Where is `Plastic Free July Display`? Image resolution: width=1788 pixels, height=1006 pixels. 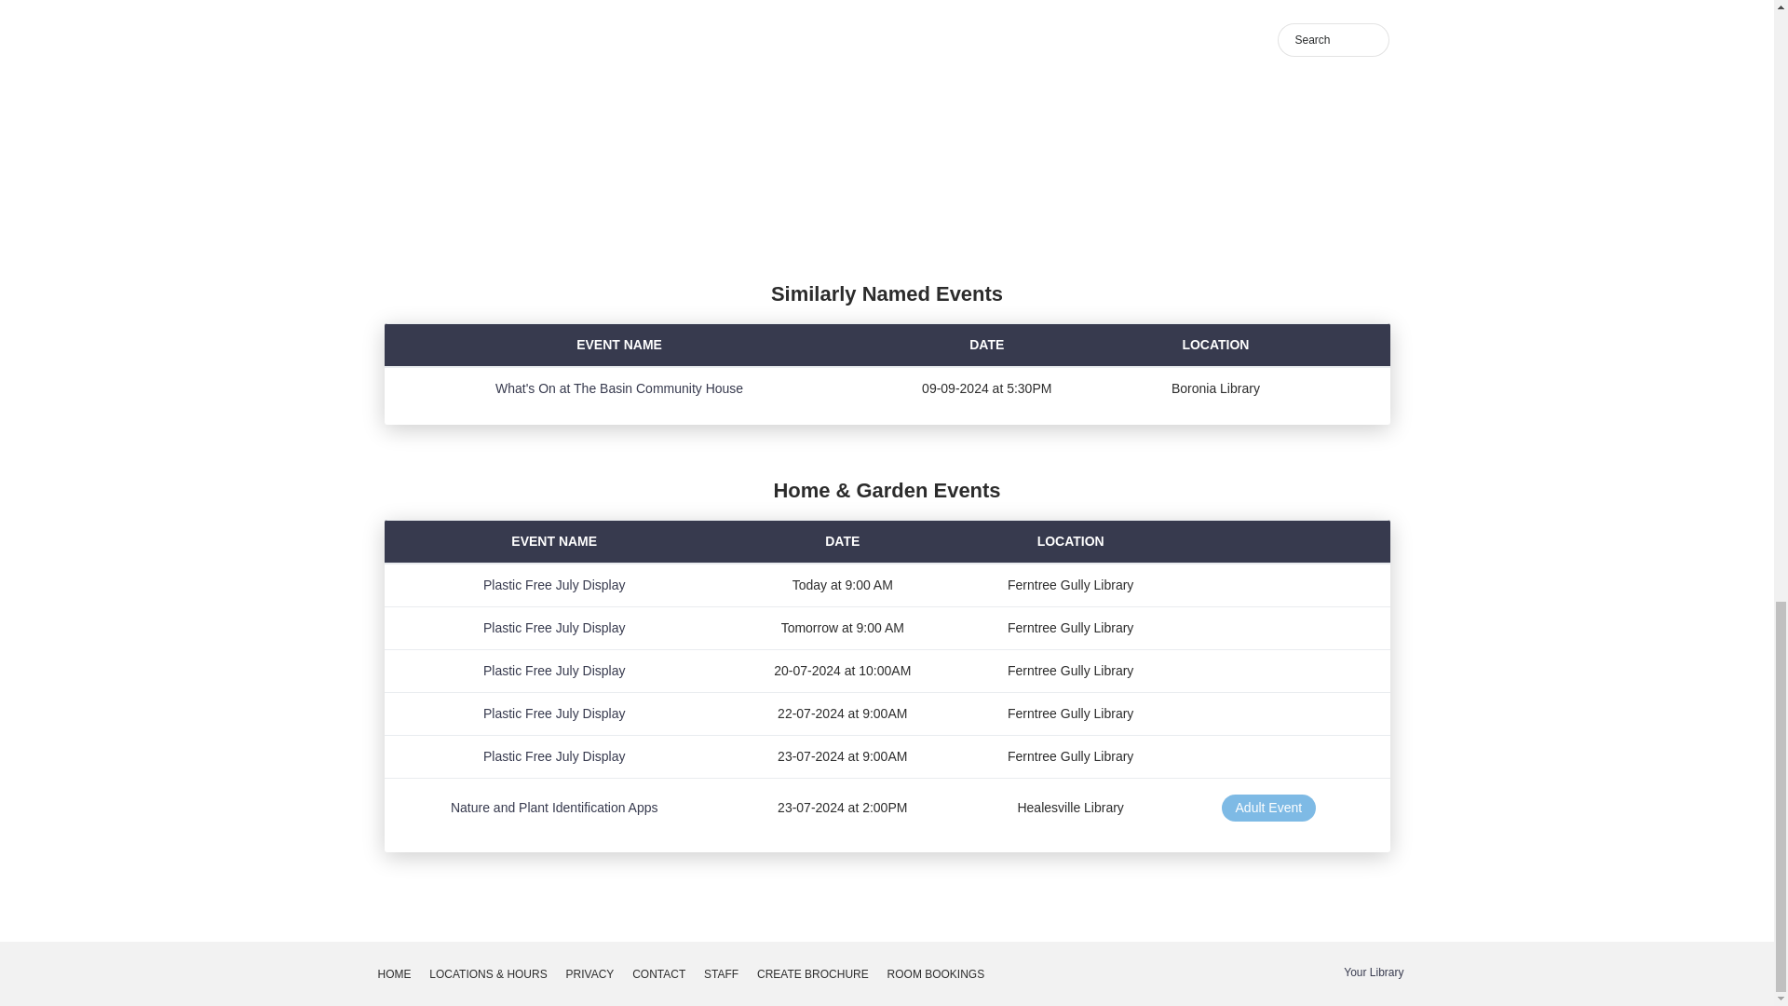
Plastic Free July Display is located at coordinates (554, 585).